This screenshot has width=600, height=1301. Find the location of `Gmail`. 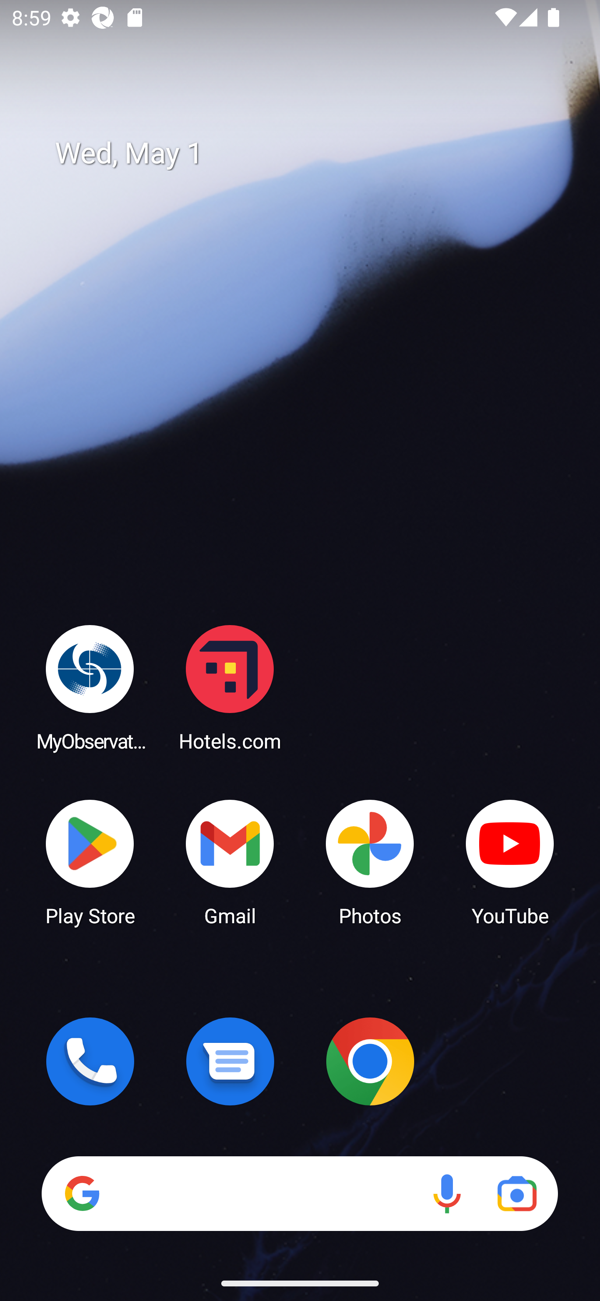

Gmail is located at coordinates (230, 861).